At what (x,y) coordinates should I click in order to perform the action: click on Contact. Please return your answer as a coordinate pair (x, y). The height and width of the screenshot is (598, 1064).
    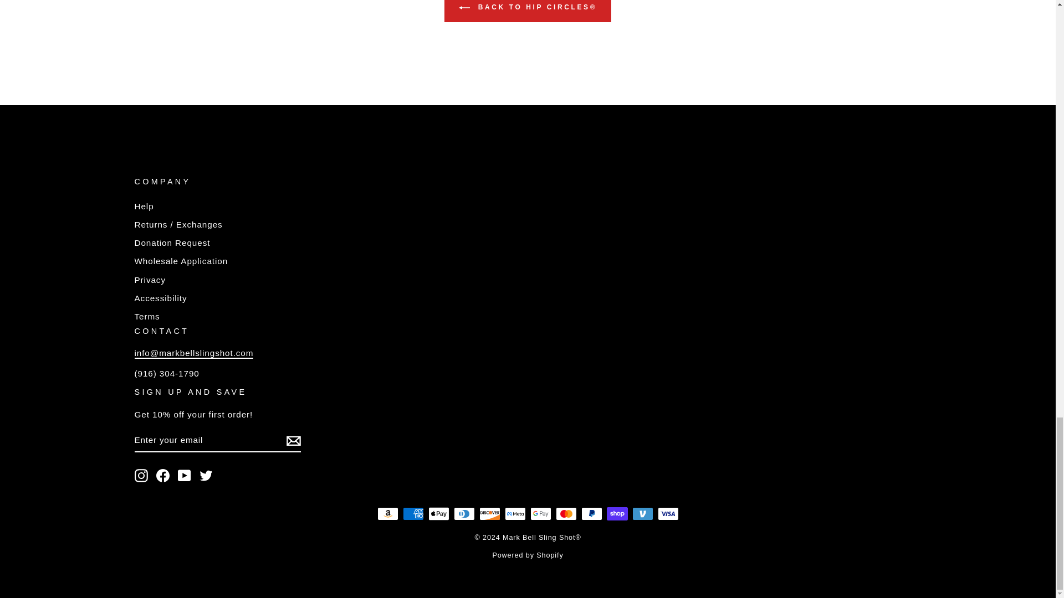
    Looking at the image, I should click on (193, 353).